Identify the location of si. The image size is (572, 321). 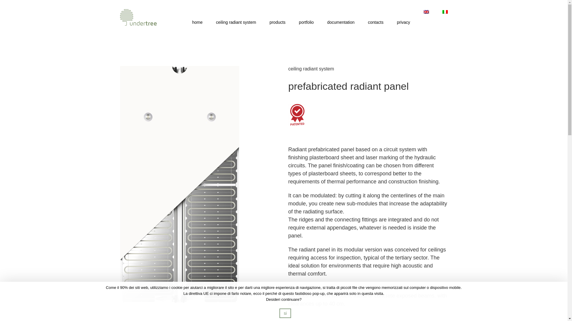
(285, 313).